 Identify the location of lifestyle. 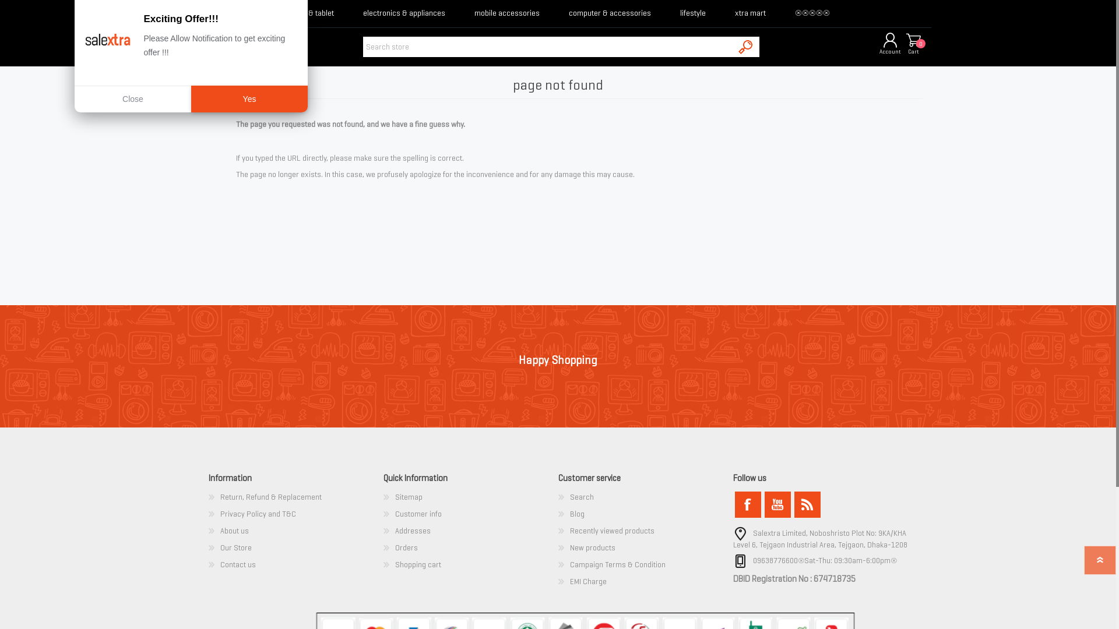
(693, 14).